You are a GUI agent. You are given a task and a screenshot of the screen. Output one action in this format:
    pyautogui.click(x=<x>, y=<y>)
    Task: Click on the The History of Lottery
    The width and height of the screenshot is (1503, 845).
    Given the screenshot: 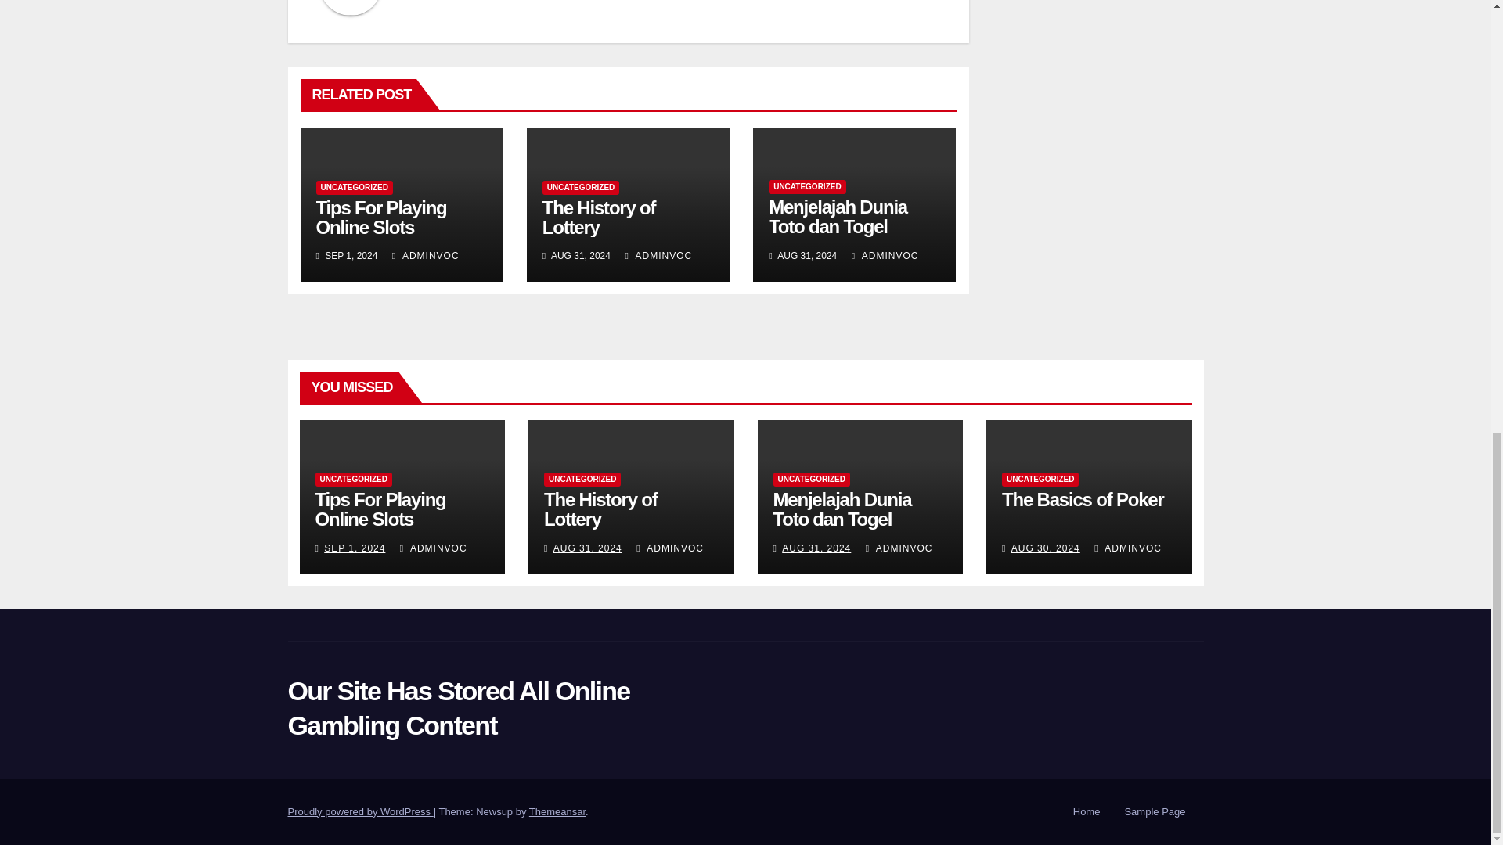 What is the action you would take?
    pyautogui.click(x=599, y=217)
    